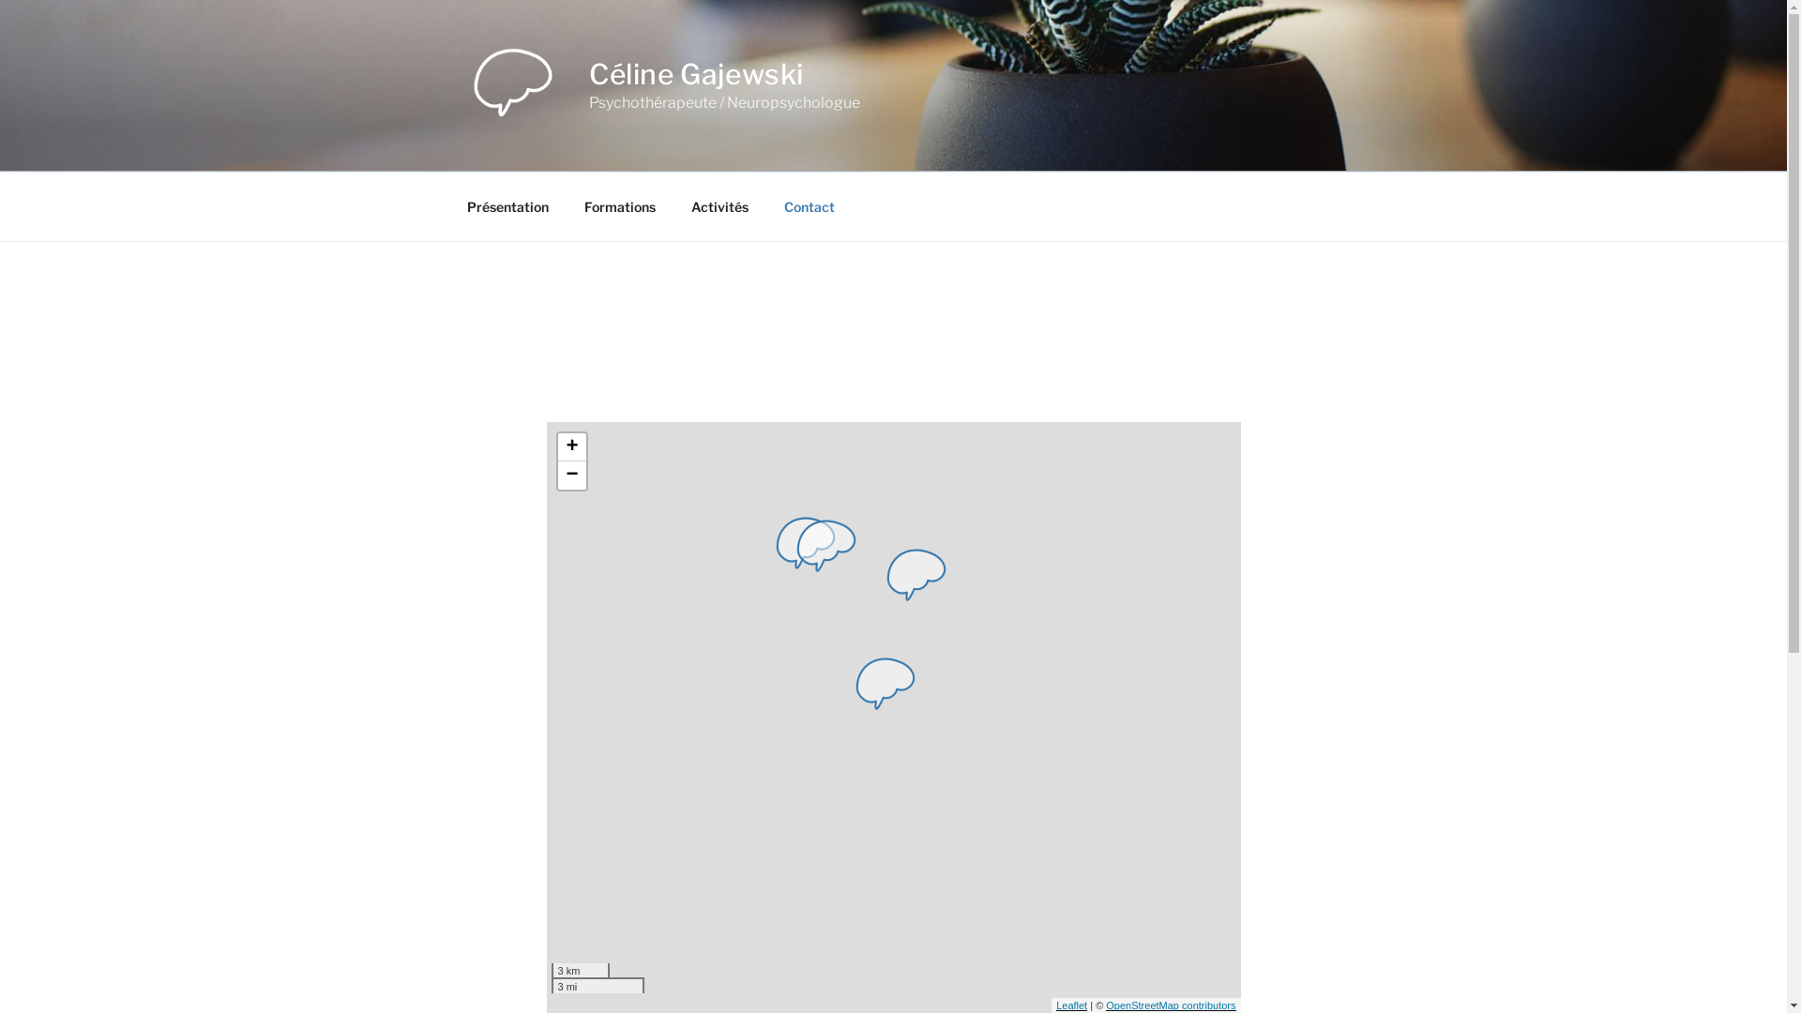 This screenshot has height=1013, width=1801. What do you see at coordinates (1071, 1005) in the screenshot?
I see `Leaflet` at bounding box center [1071, 1005].